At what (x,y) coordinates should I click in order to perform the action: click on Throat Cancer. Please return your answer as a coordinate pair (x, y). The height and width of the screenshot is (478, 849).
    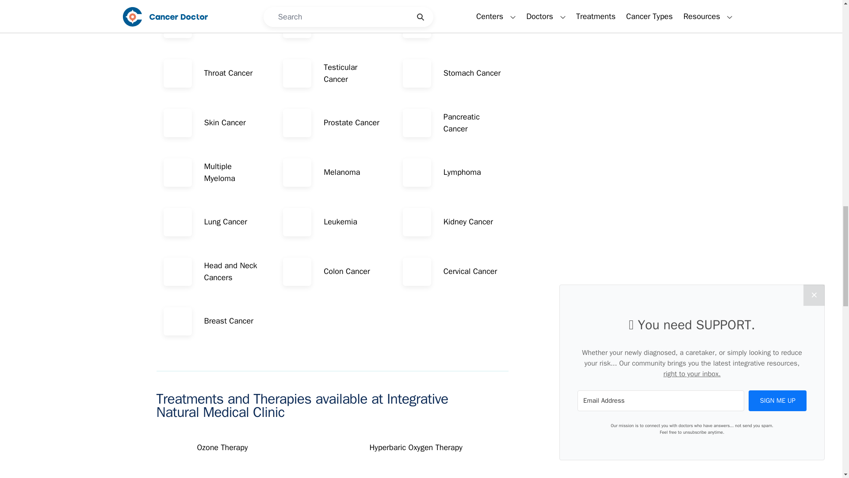
    Looking at the image, I should click on (213, 73).